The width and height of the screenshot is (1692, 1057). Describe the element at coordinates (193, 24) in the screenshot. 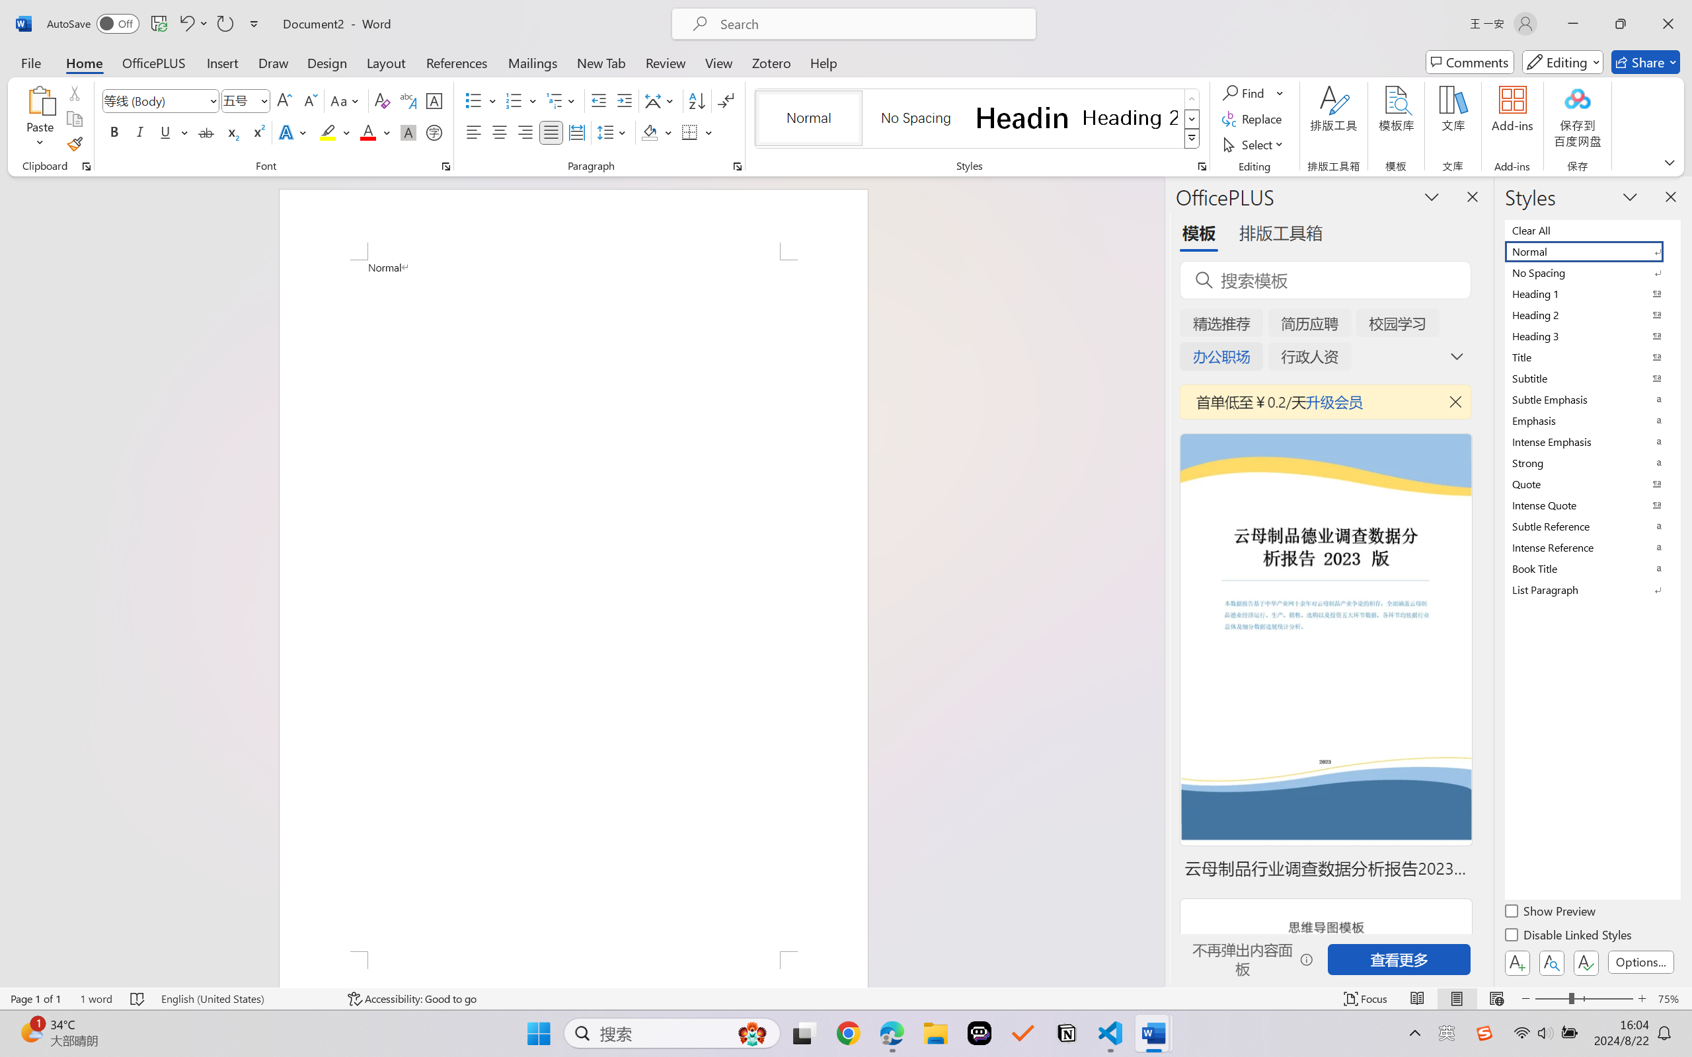

I see `Undo Apply Quick Style` at that location.